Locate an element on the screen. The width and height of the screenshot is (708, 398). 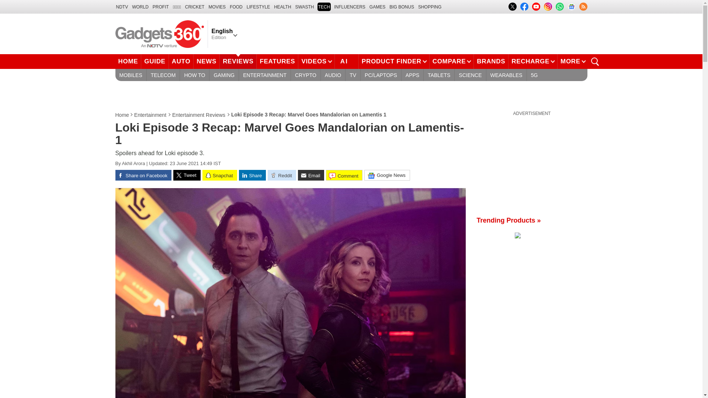
Influencers is located at coordinates (350, 7).